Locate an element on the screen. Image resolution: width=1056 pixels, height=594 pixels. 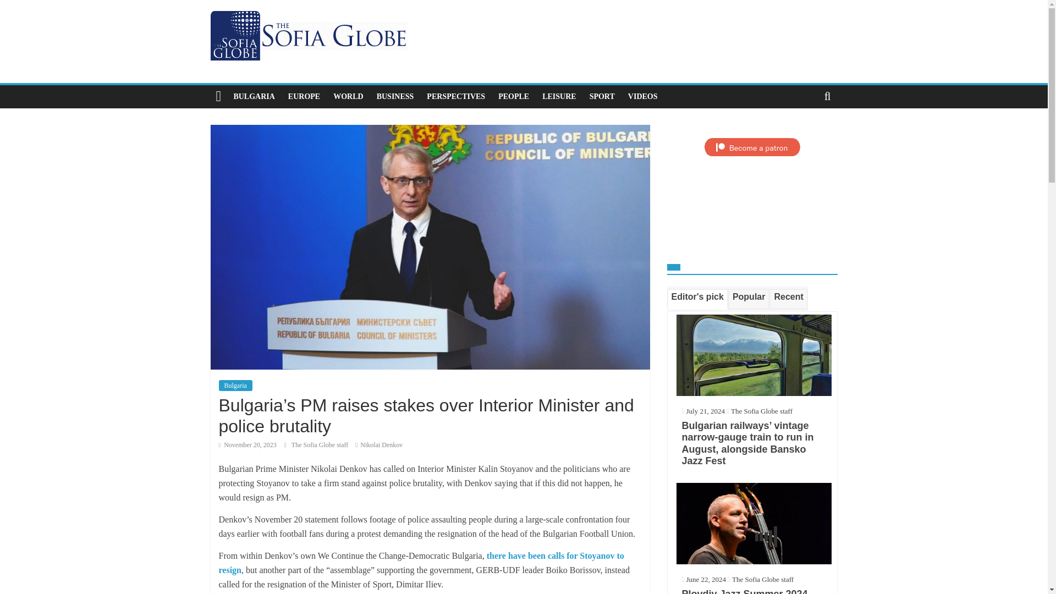
BUSINESS is located at coordinates (395, 97).